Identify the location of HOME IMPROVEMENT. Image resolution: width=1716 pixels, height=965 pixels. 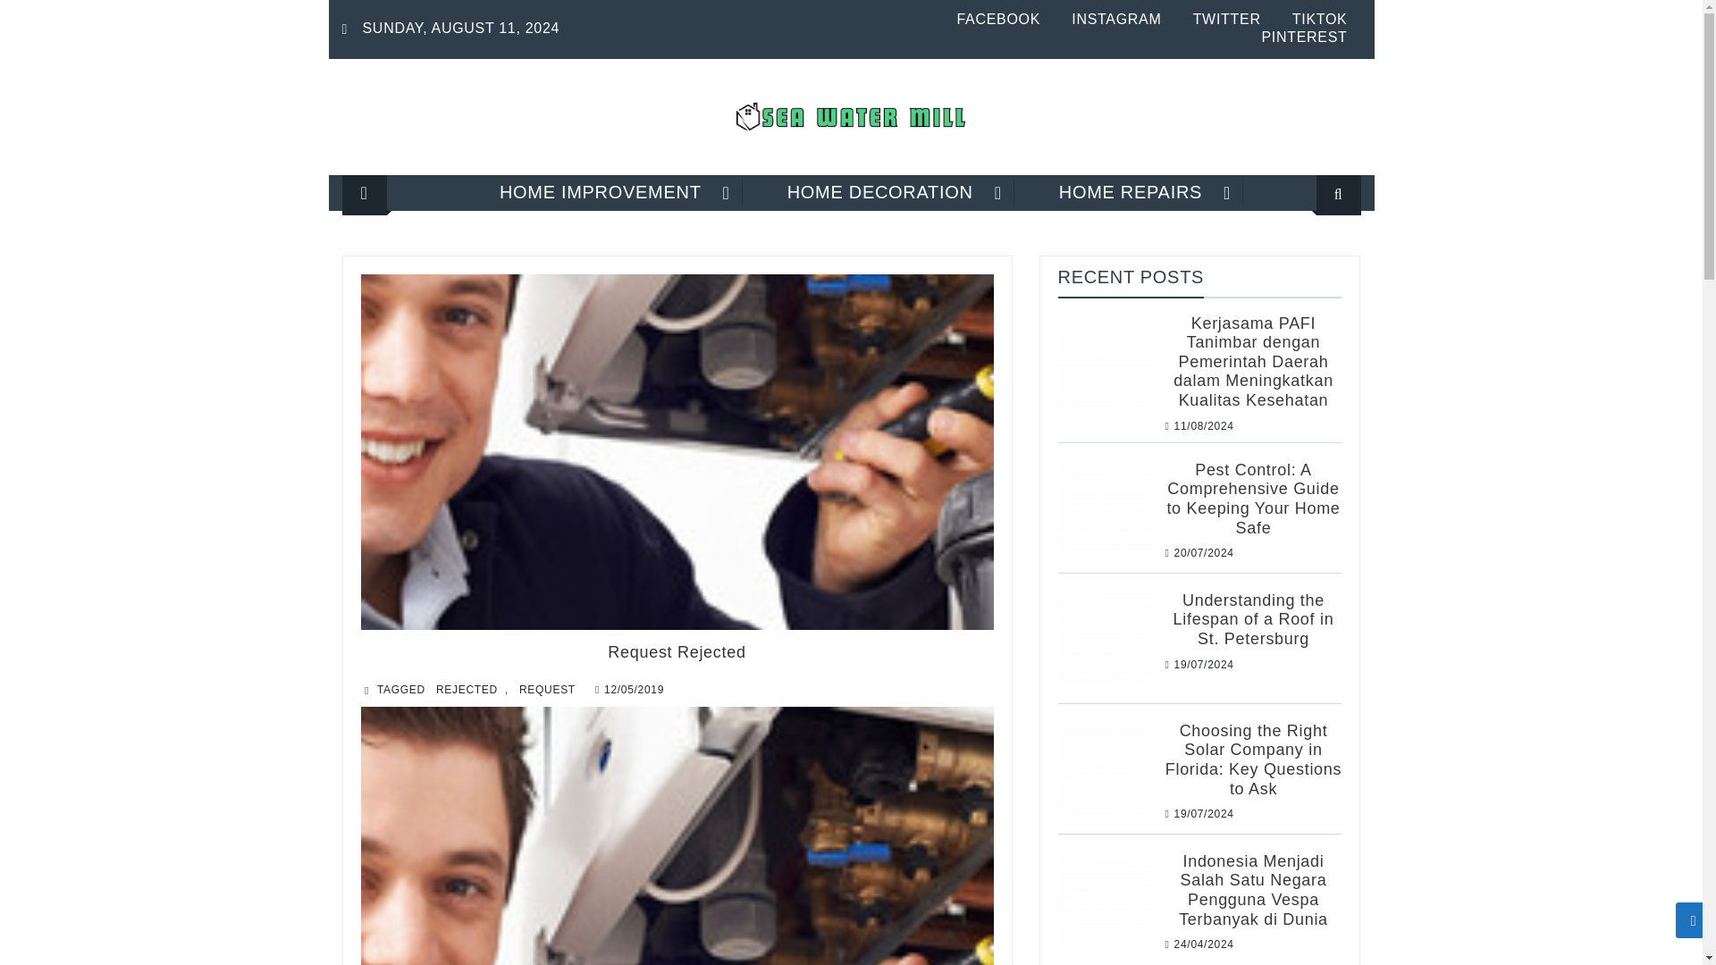
(601, 192).